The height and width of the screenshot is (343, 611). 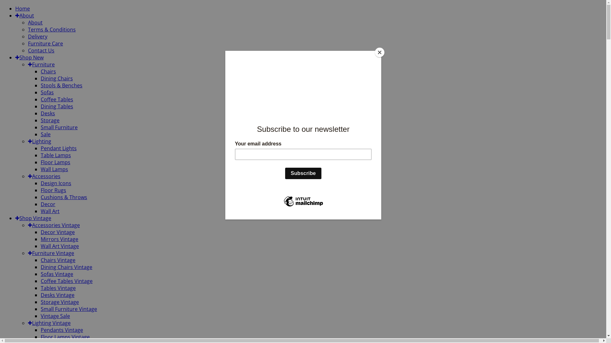 I want to click on Accessories Vintage, so click(x=54, y=225).